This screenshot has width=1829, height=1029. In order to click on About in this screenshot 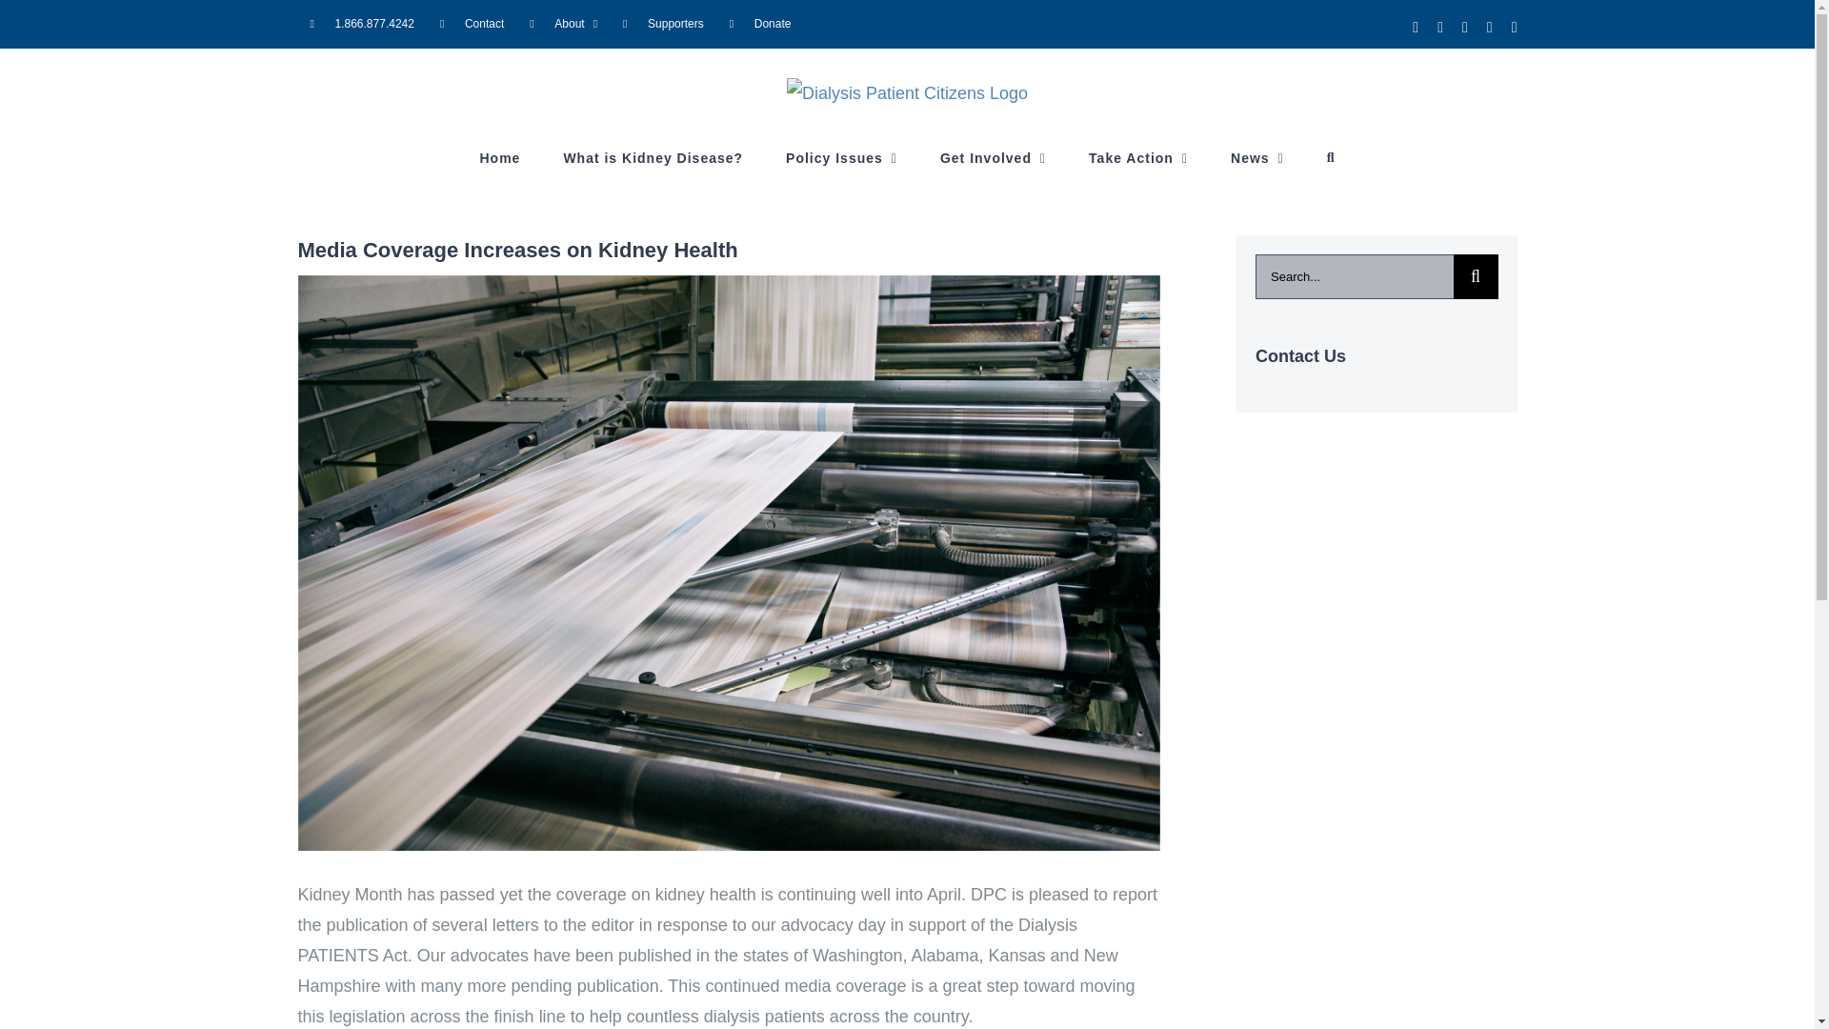, I will do `click(563, 23)`.